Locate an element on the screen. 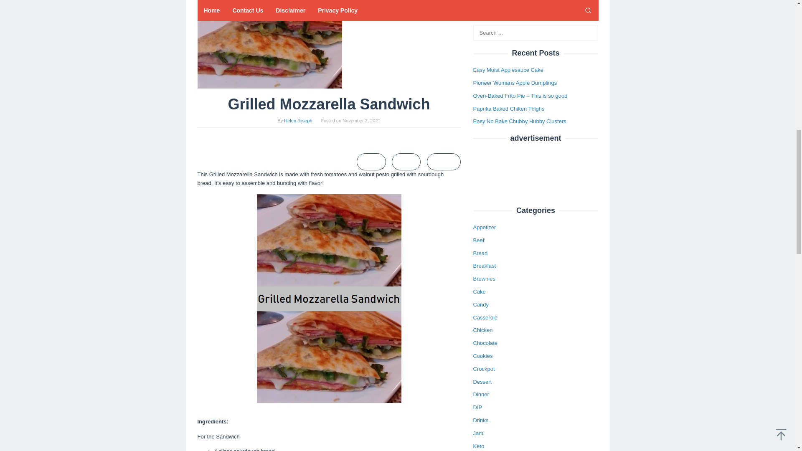 The image size is (802, 451). Grilled Mozzarella Sandwich is located at coordinates (269, 44).